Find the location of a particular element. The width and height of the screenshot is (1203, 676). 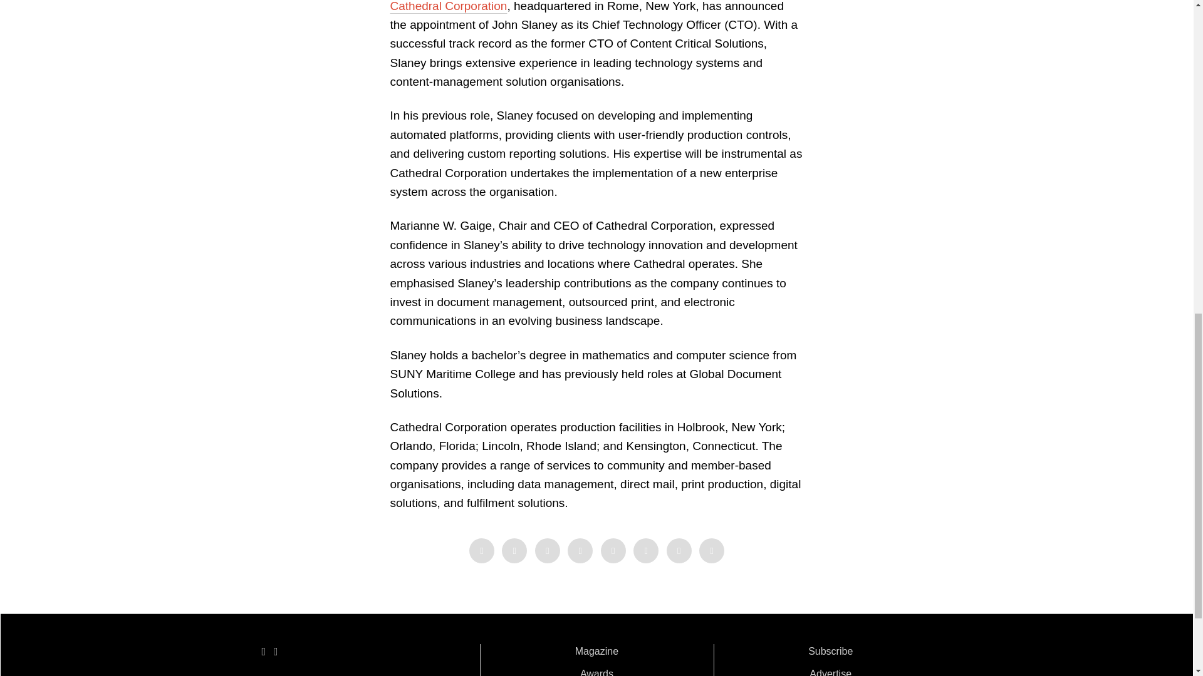

Subscribe is located at coordinates (831, 651).